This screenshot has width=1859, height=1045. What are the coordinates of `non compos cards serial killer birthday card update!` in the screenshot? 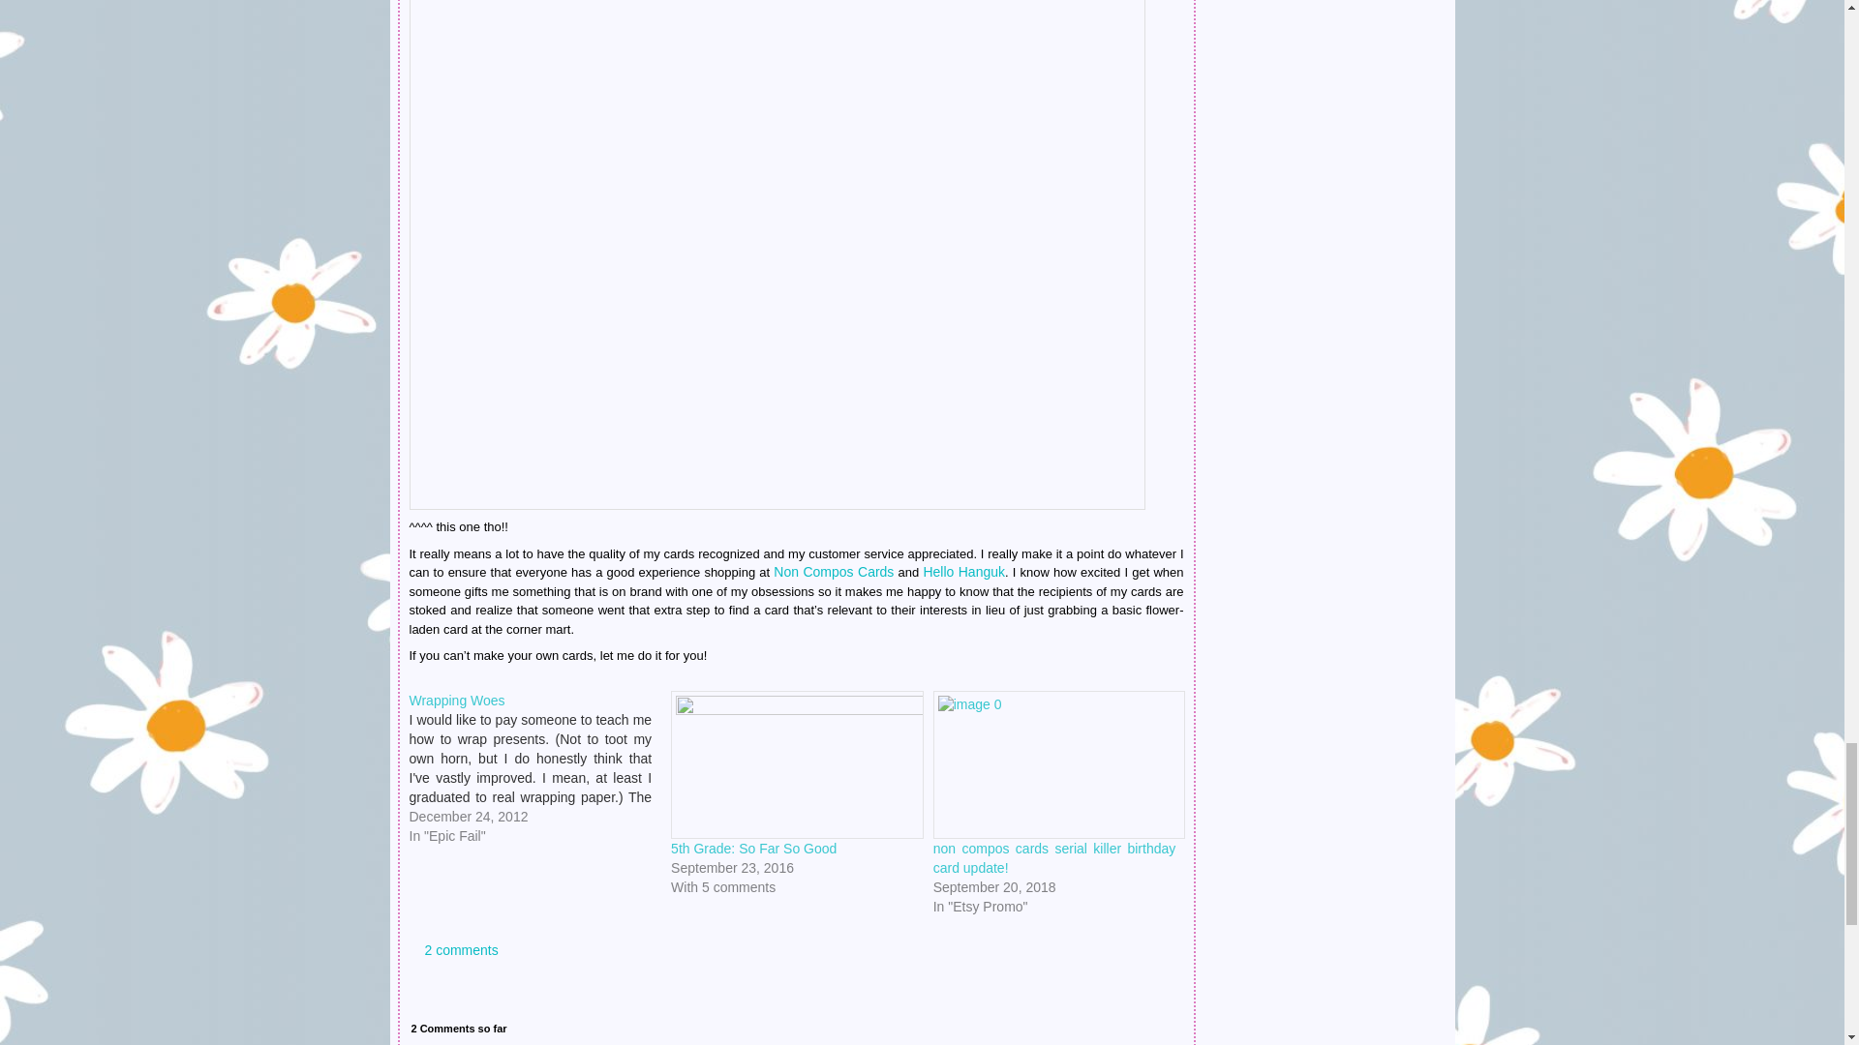 It's located at (1054, 858).